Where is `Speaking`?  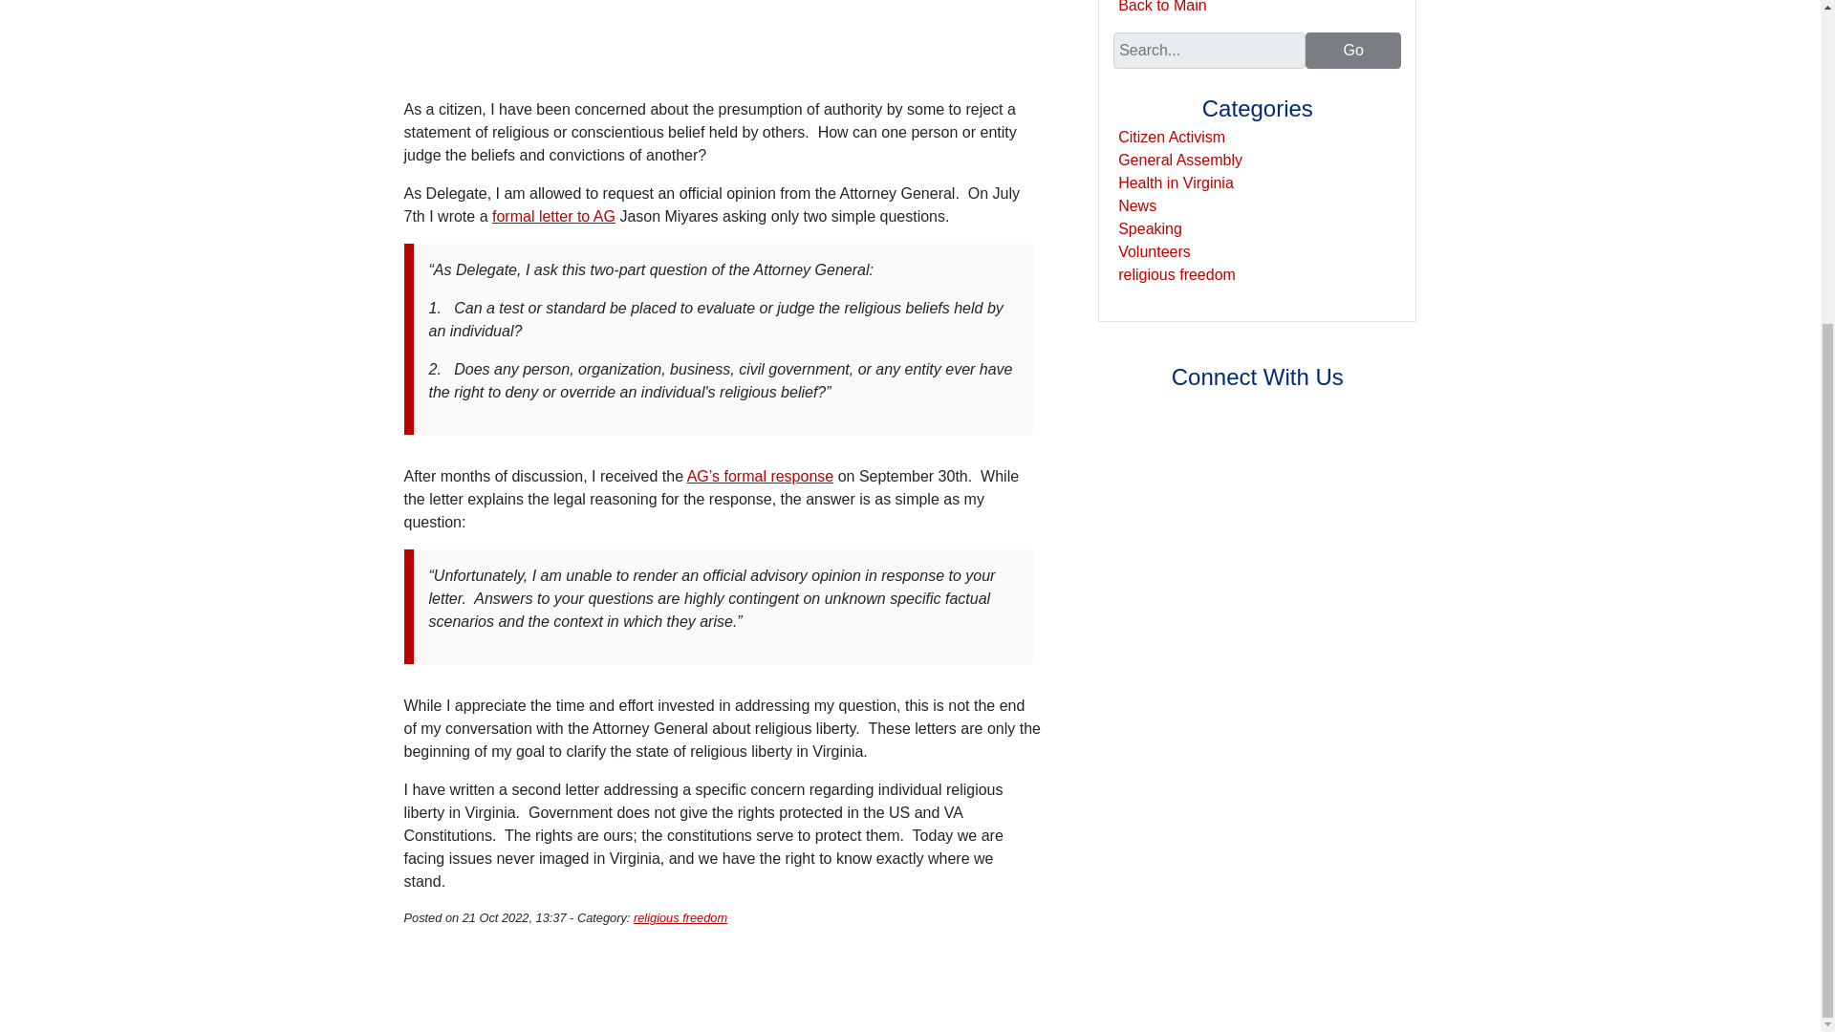 Speaking is located at coordinates (1149, 229).